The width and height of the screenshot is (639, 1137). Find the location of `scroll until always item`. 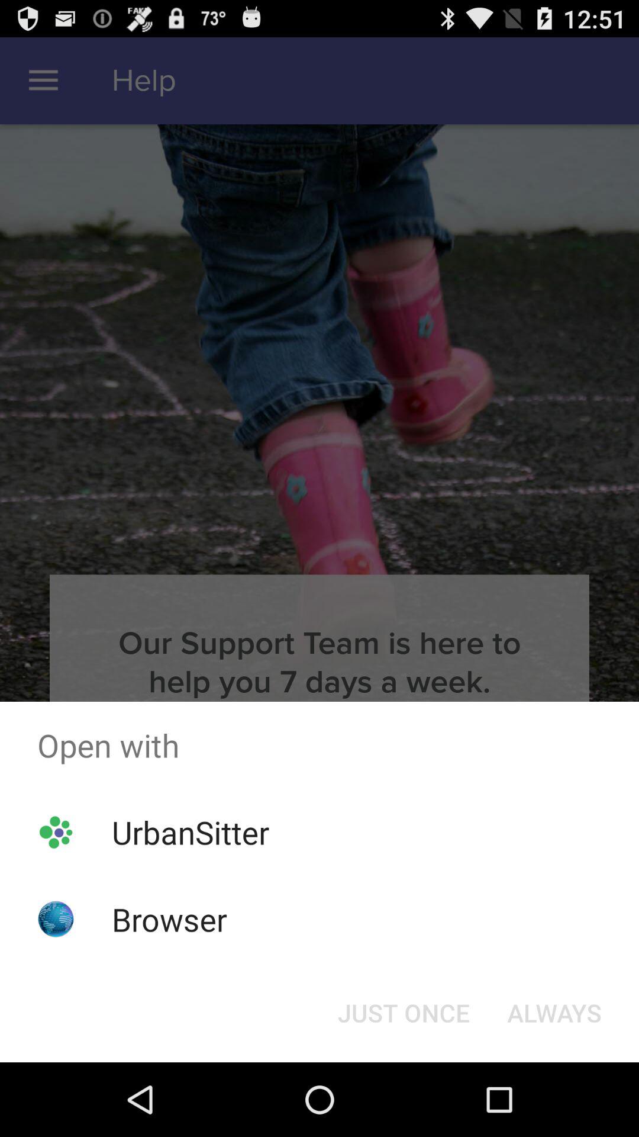

scroll until always item is located at coordinates (554, 1013).